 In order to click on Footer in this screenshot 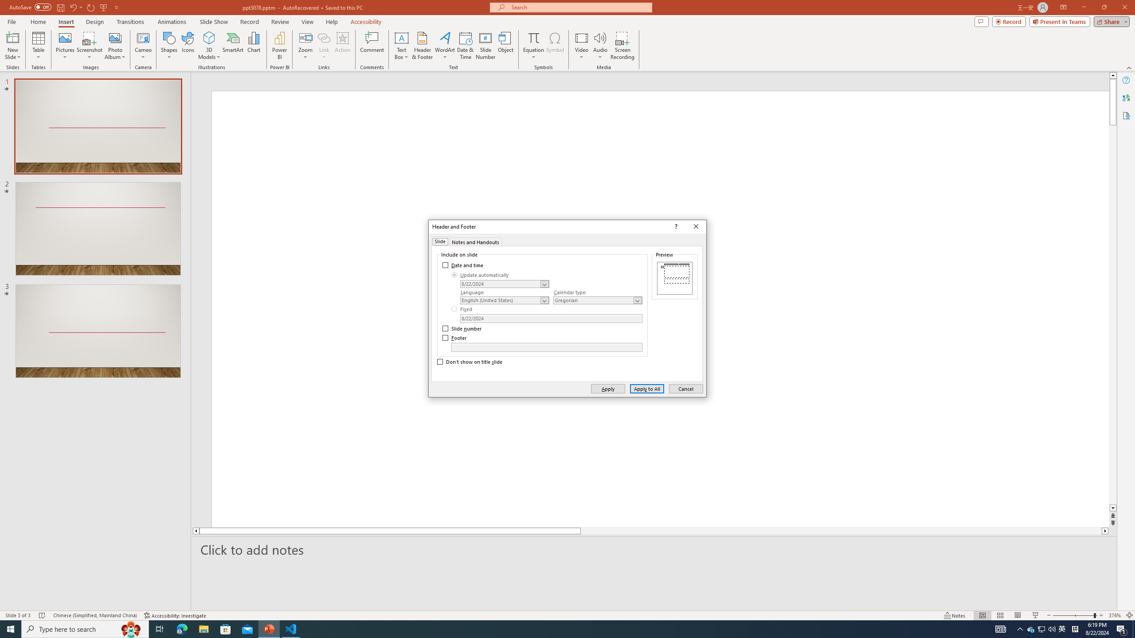, I will do `click(455, 338)`.